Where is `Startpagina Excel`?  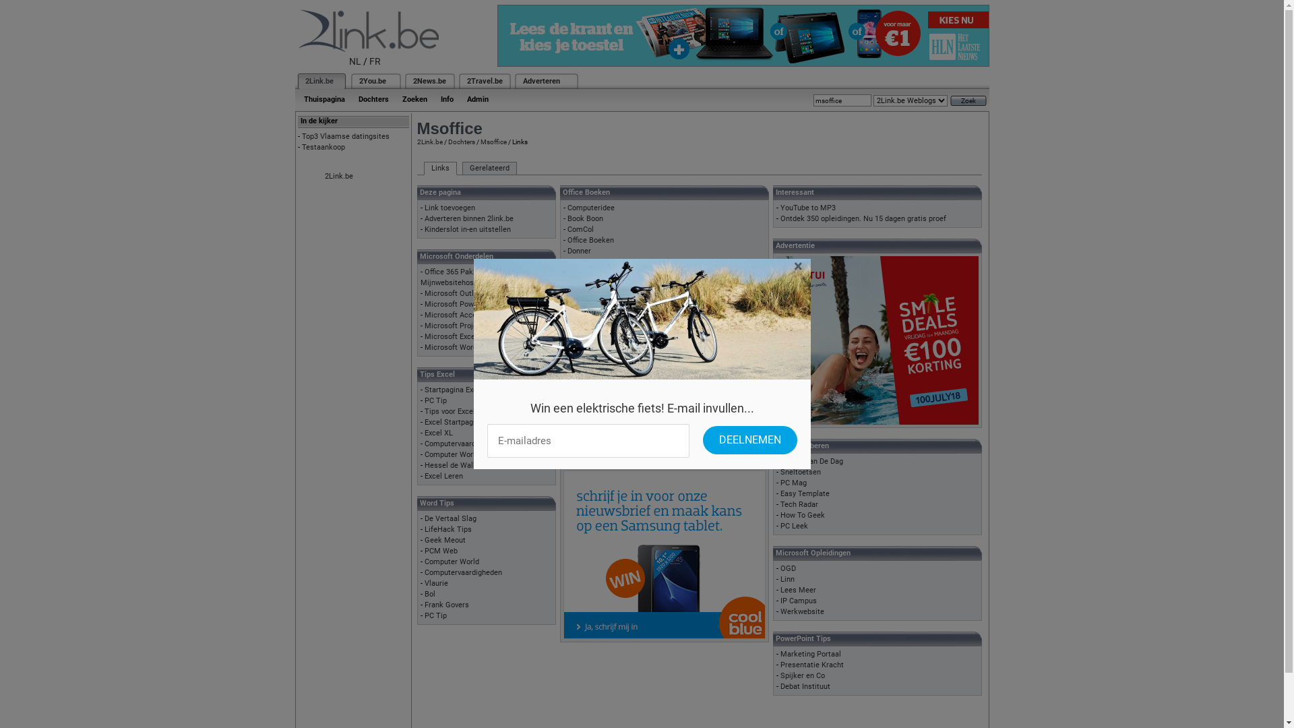 Startpagina Excel is located at coordinates (454, 390).